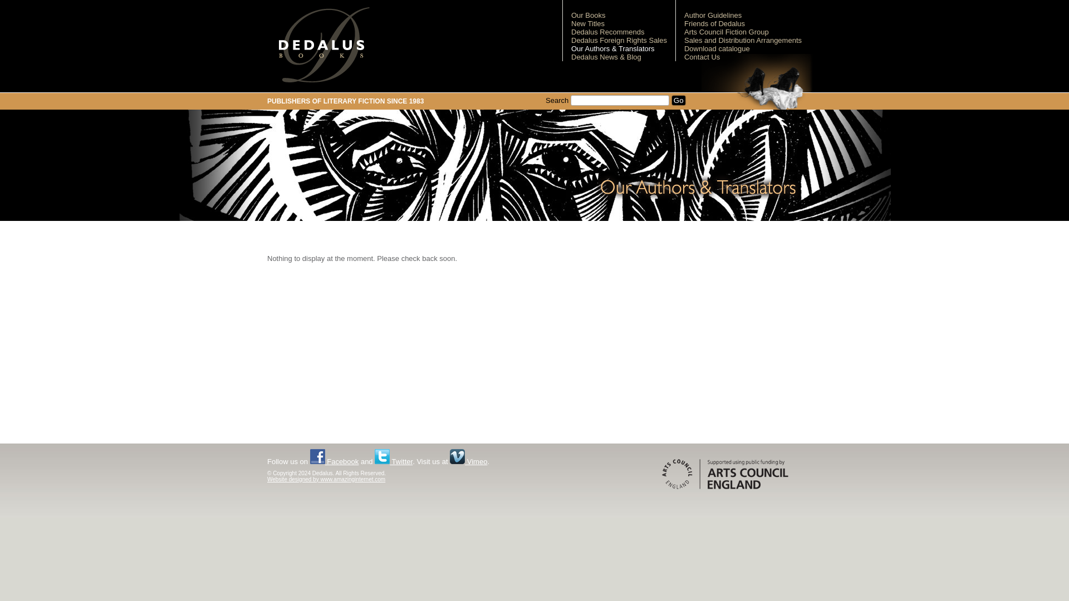  Describe the element at coordinates (702, 57) in the screenshot. I see `Contact Us` at that location.